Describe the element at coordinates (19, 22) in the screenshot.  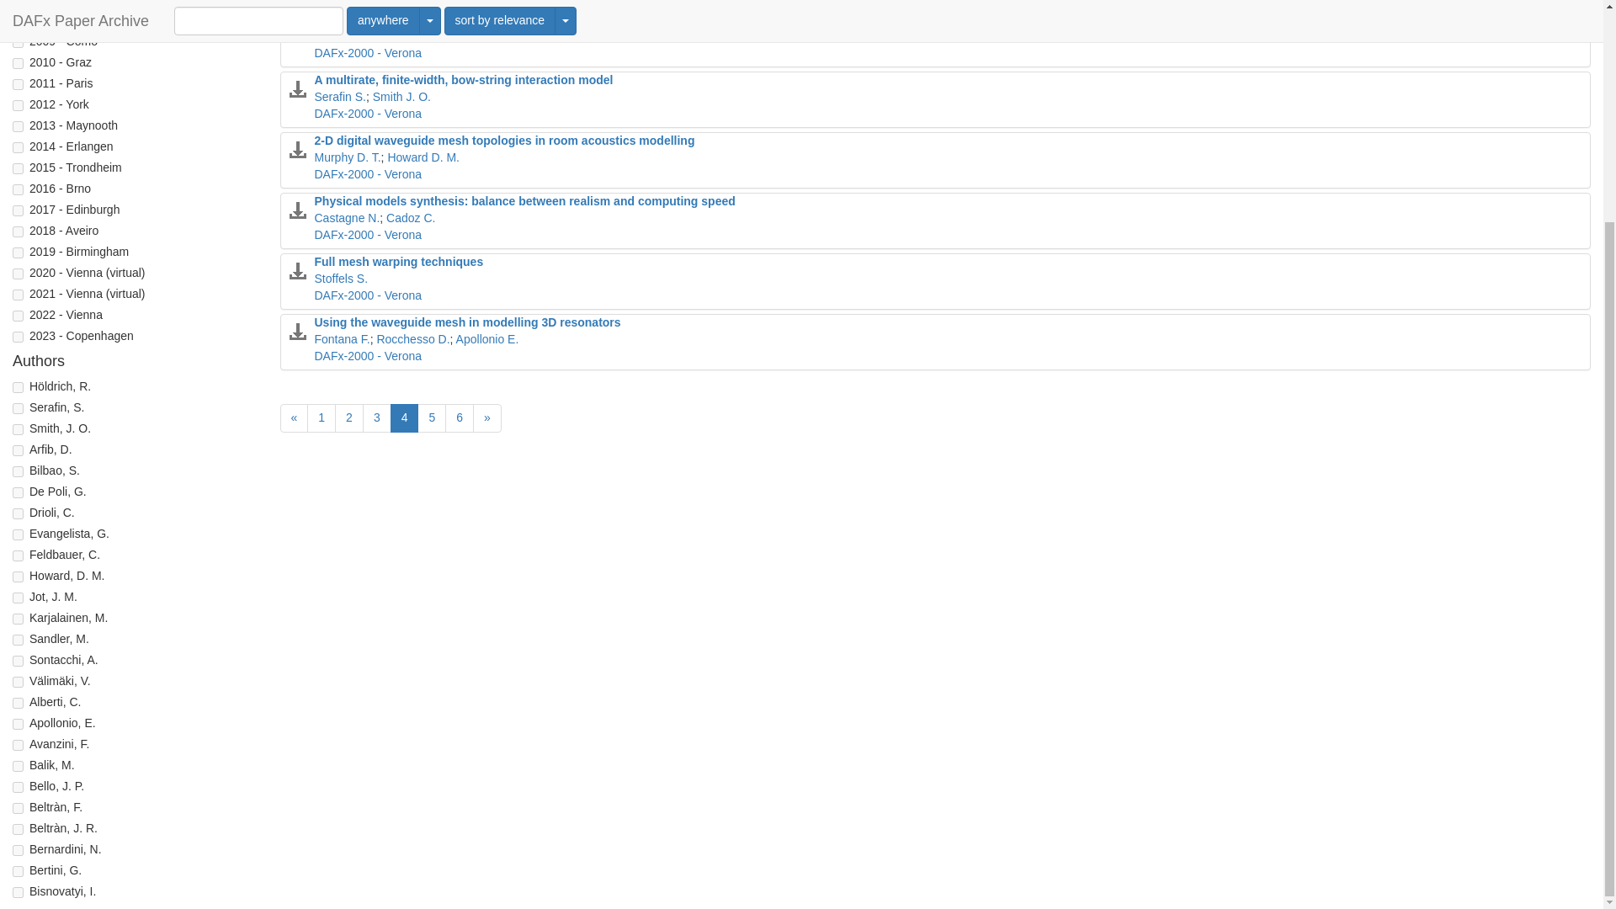
I see `2008` at that location.